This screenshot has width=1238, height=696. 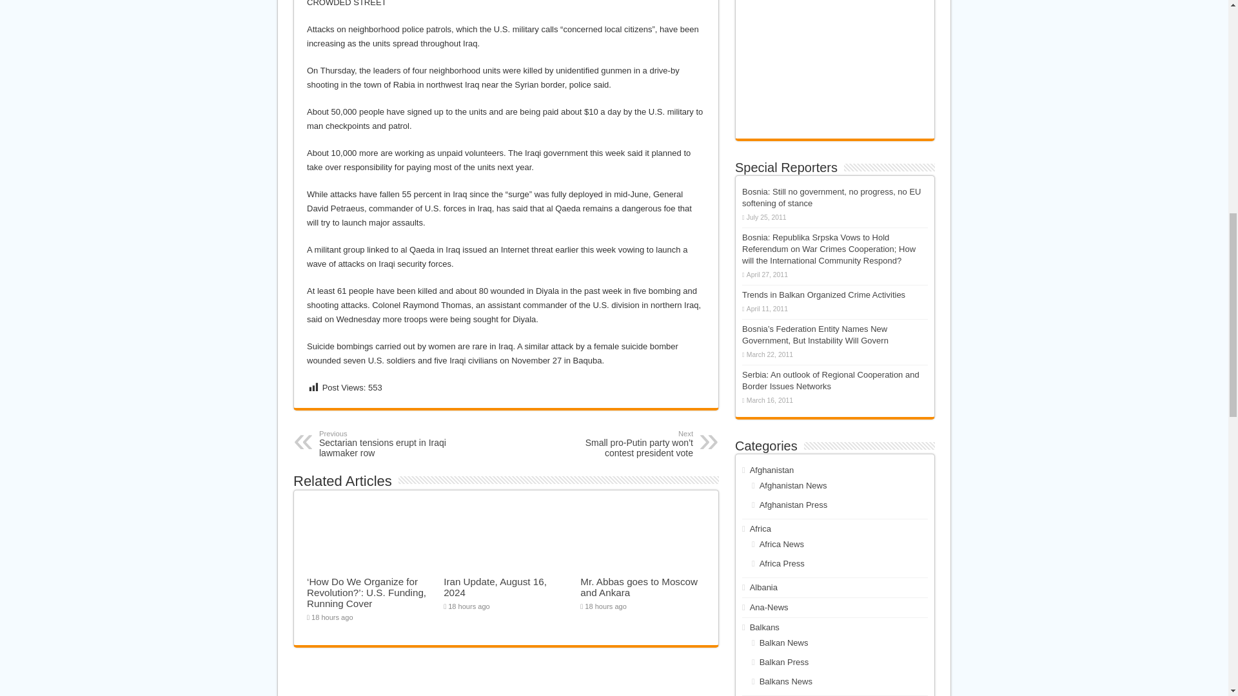 I want to click on Mr. Abbas goes to Moscow and Ankara, so click(x=639, y=586).